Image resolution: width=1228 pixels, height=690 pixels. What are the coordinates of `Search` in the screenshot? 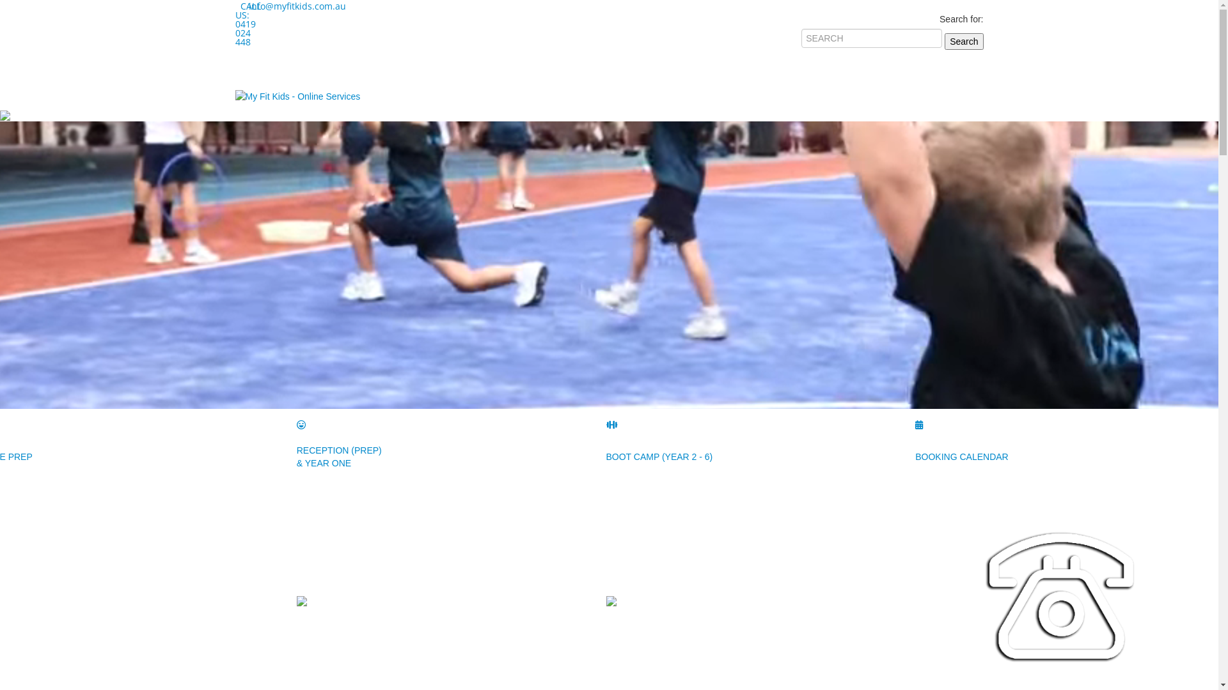 It's located at (964, 41).